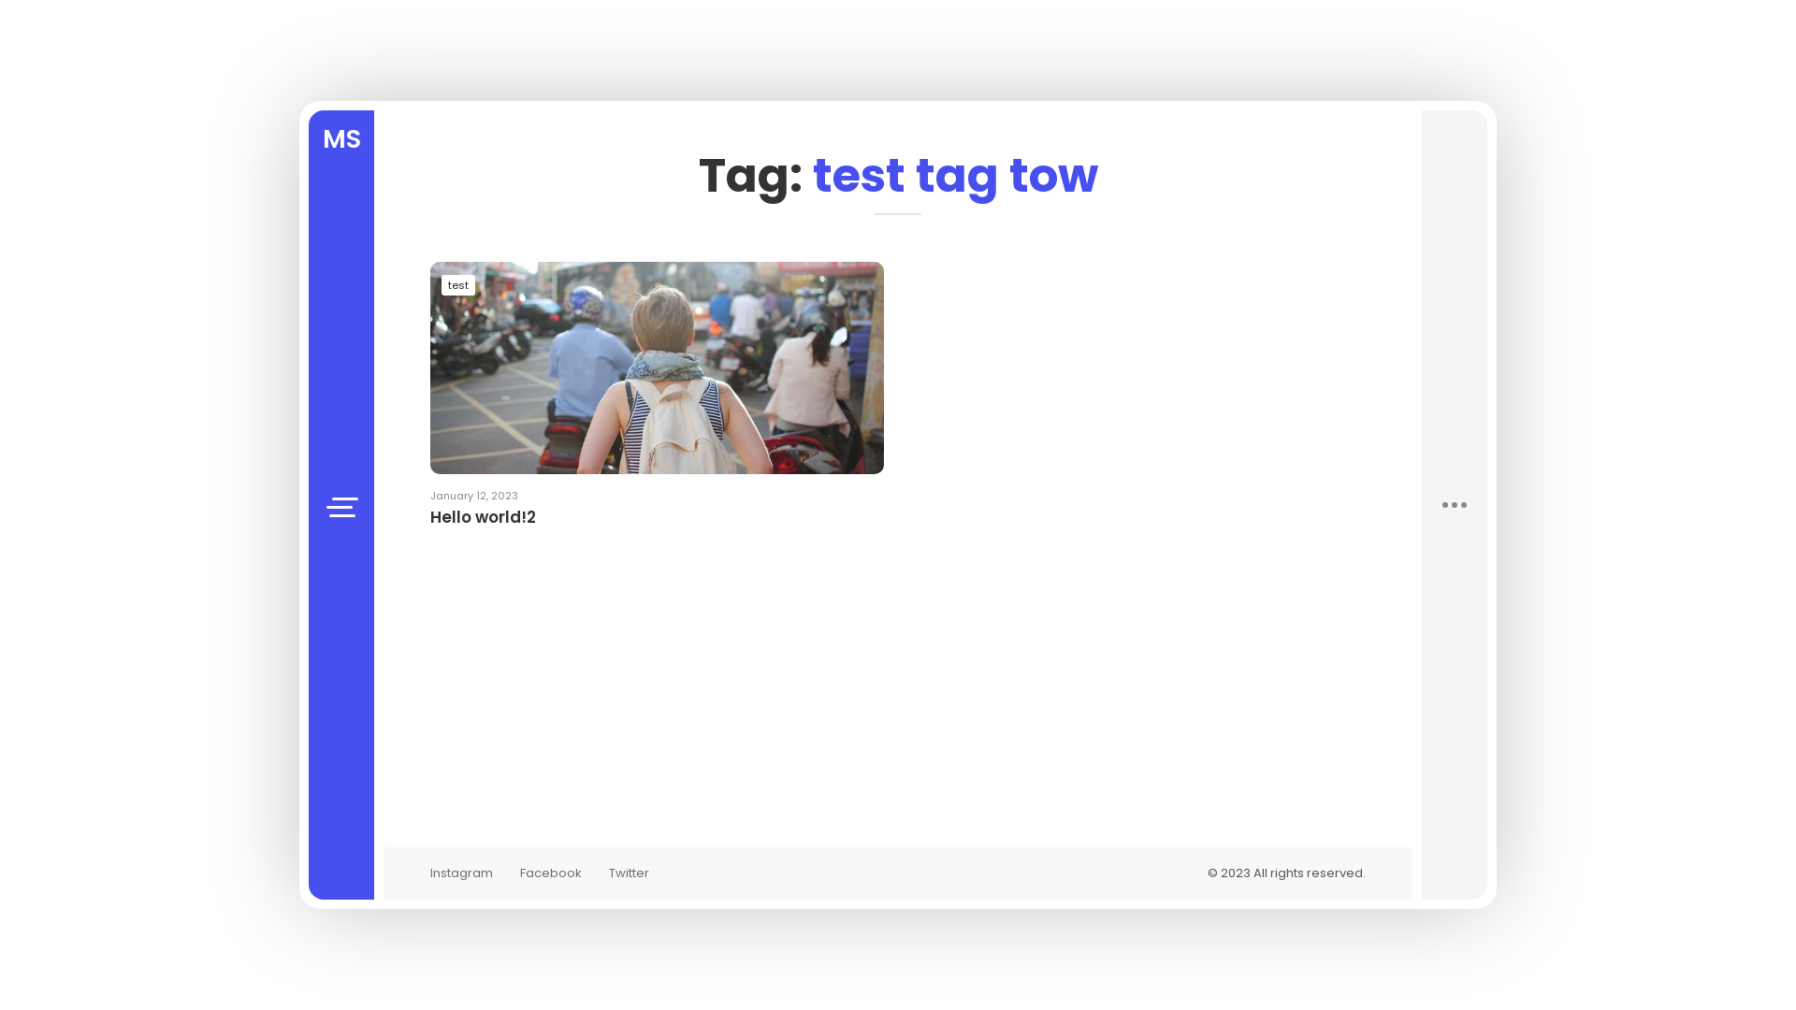 The height and width of the screenshot is (1010, 1796). Describe the element at coordinates (458, 285) in the screenshot. I see `test` at that location.